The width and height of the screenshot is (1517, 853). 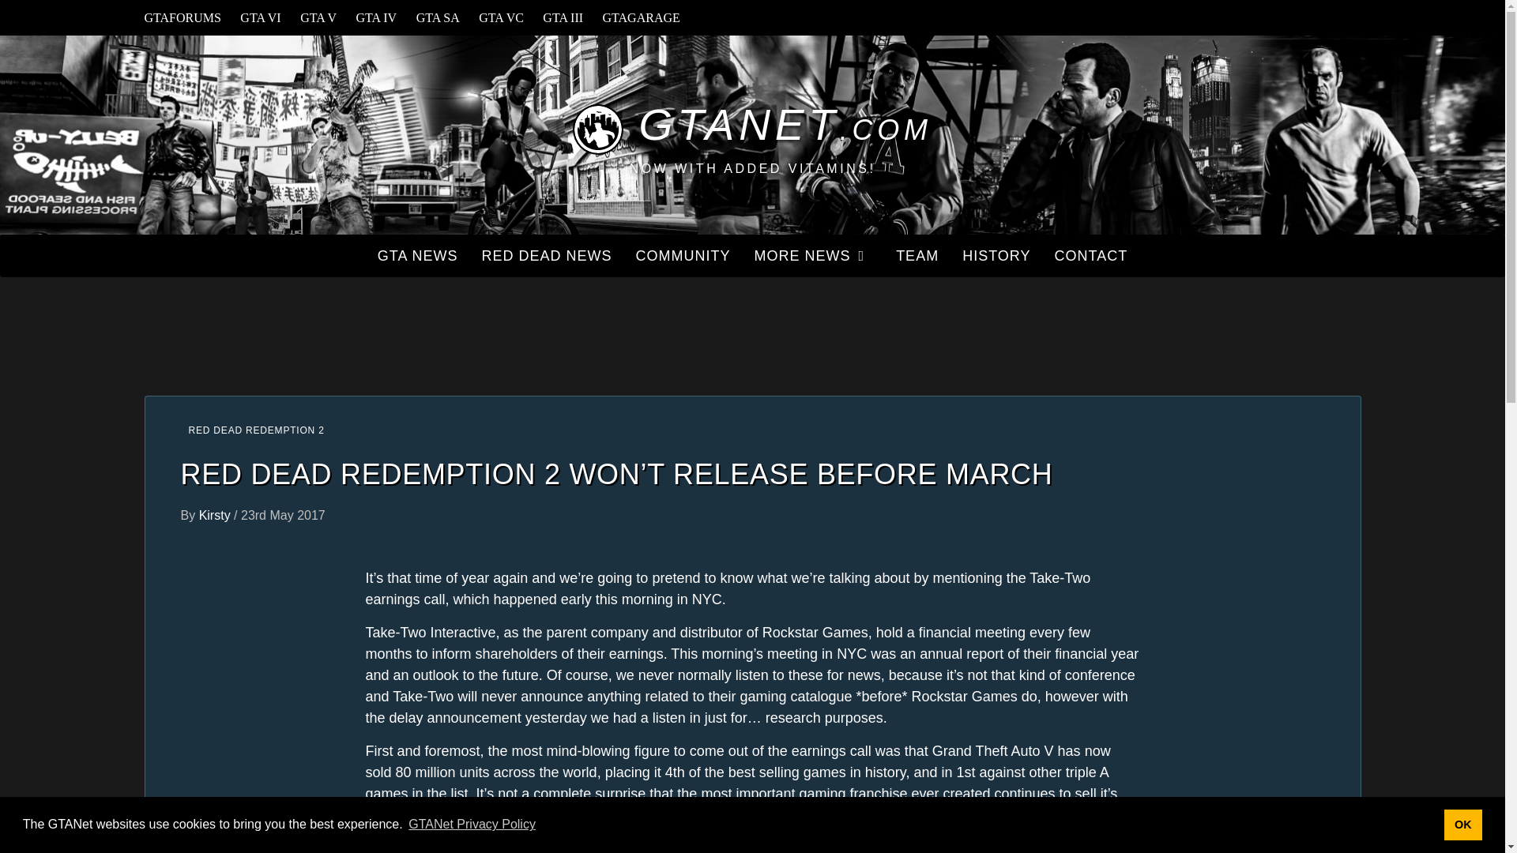 What do you see at coordinates (917, 256) in the screenshot?
I see `TEAM` at bounding box center [917, 256].